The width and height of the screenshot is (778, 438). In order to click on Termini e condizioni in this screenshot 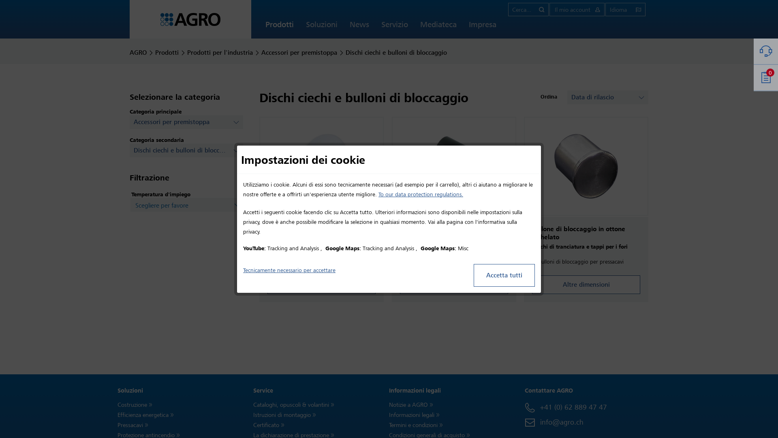, I will do `click(457, 425)`.